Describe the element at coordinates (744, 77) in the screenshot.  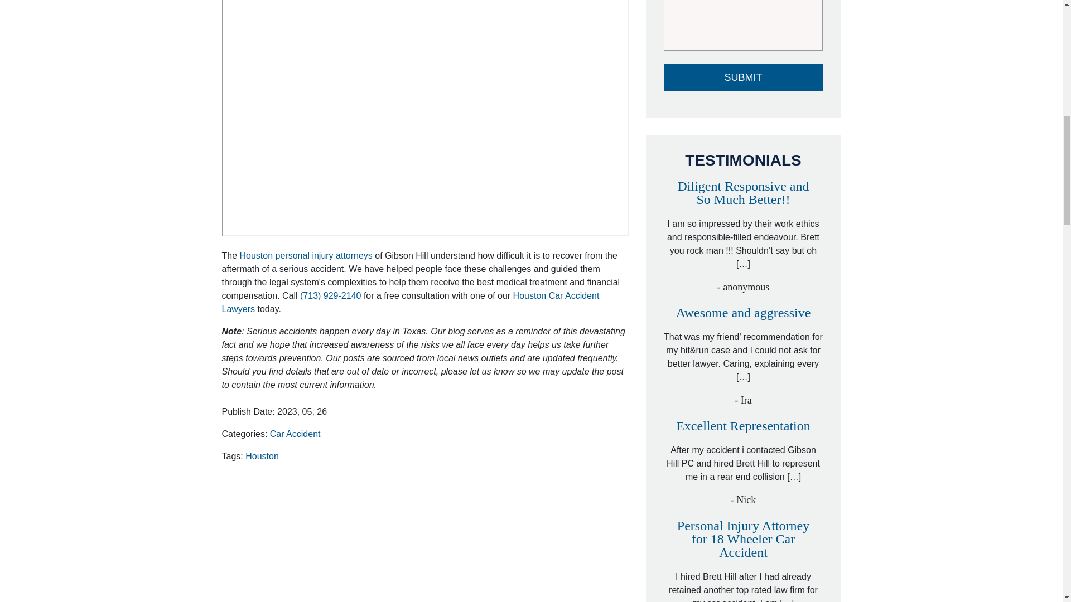
I see `Submit` at that location.